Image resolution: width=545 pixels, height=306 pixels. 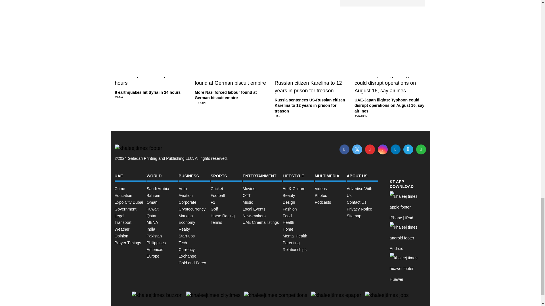 I want to click on Techysquad partners with Spotware in exclusive collaboration, so click(x=309, y=56).